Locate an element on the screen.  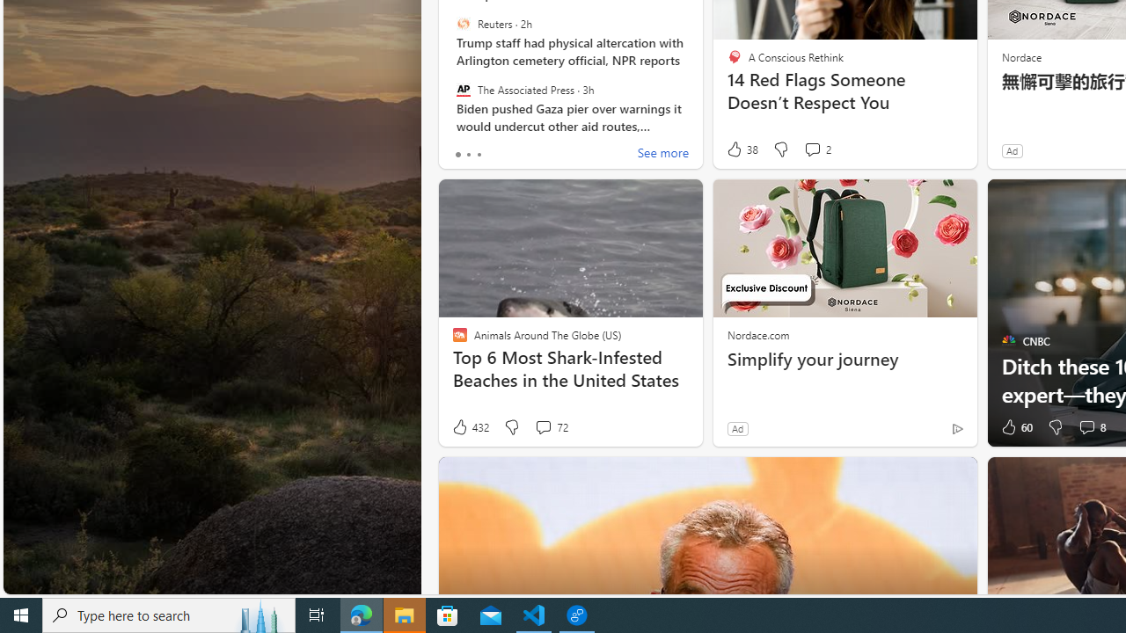
View comments 8 Comment is located at coordinates (1086, 427).